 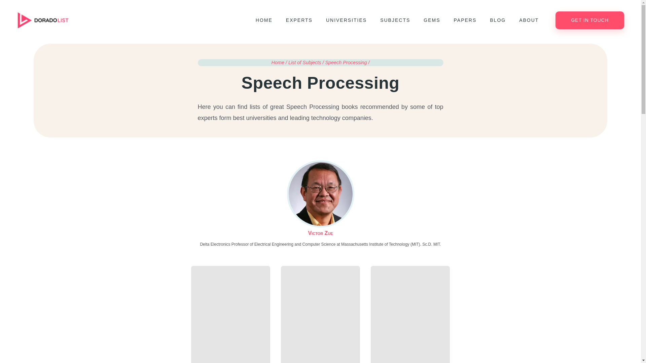 What do you see at coordinates (395, 20) in the screenshot?
I see `SUBJECTS` at bounding box center [395, 20].